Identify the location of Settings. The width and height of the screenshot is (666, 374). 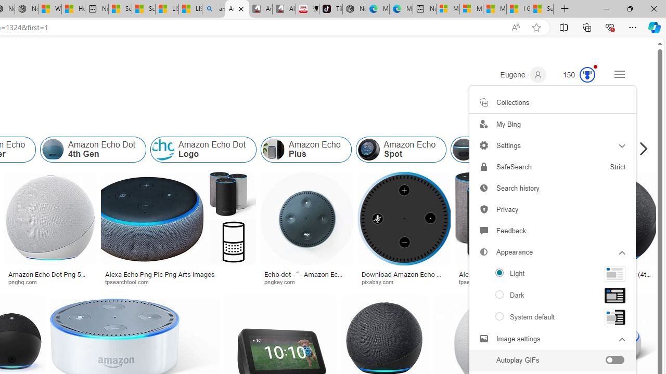
(553, 145).